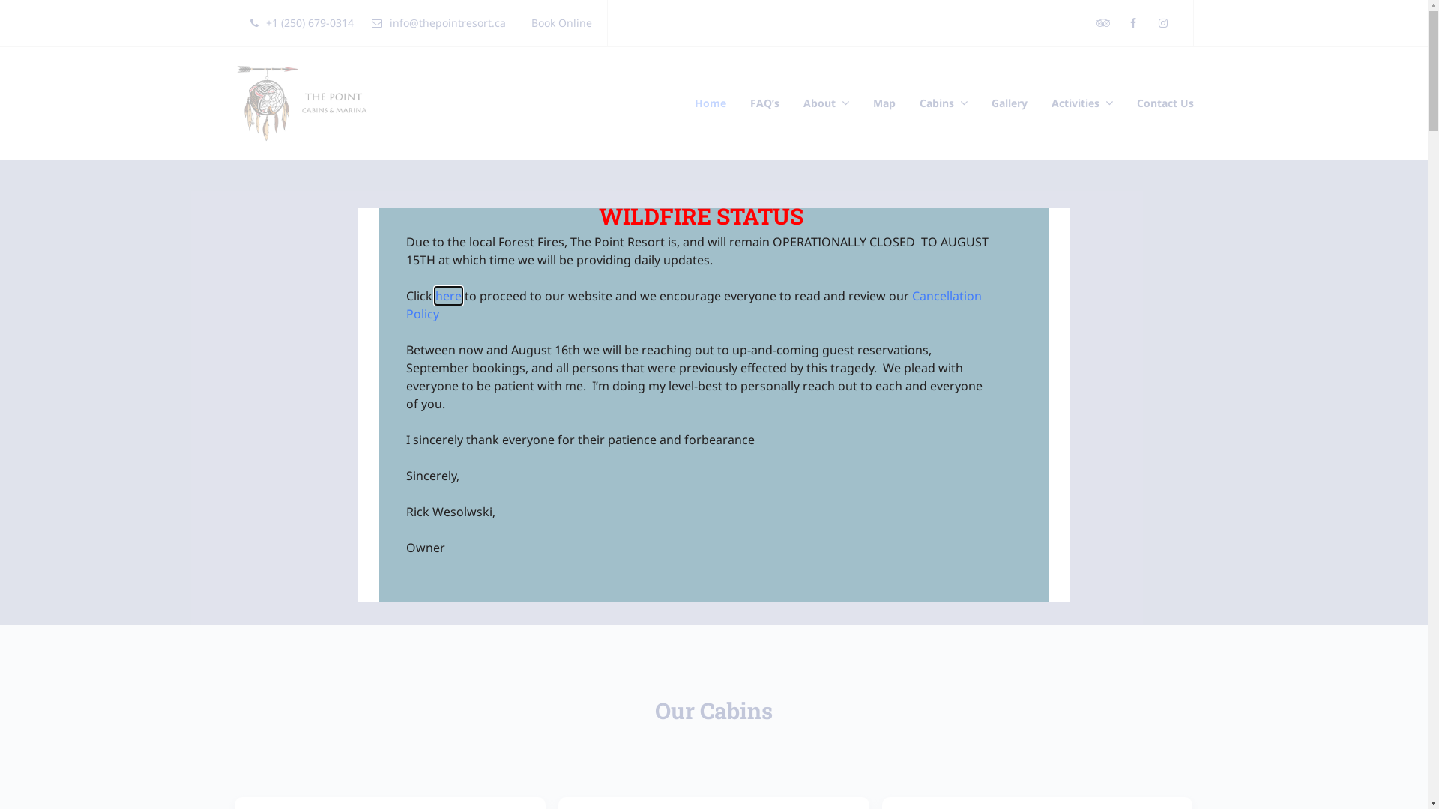  I want to click on Map, so click(884, 103).